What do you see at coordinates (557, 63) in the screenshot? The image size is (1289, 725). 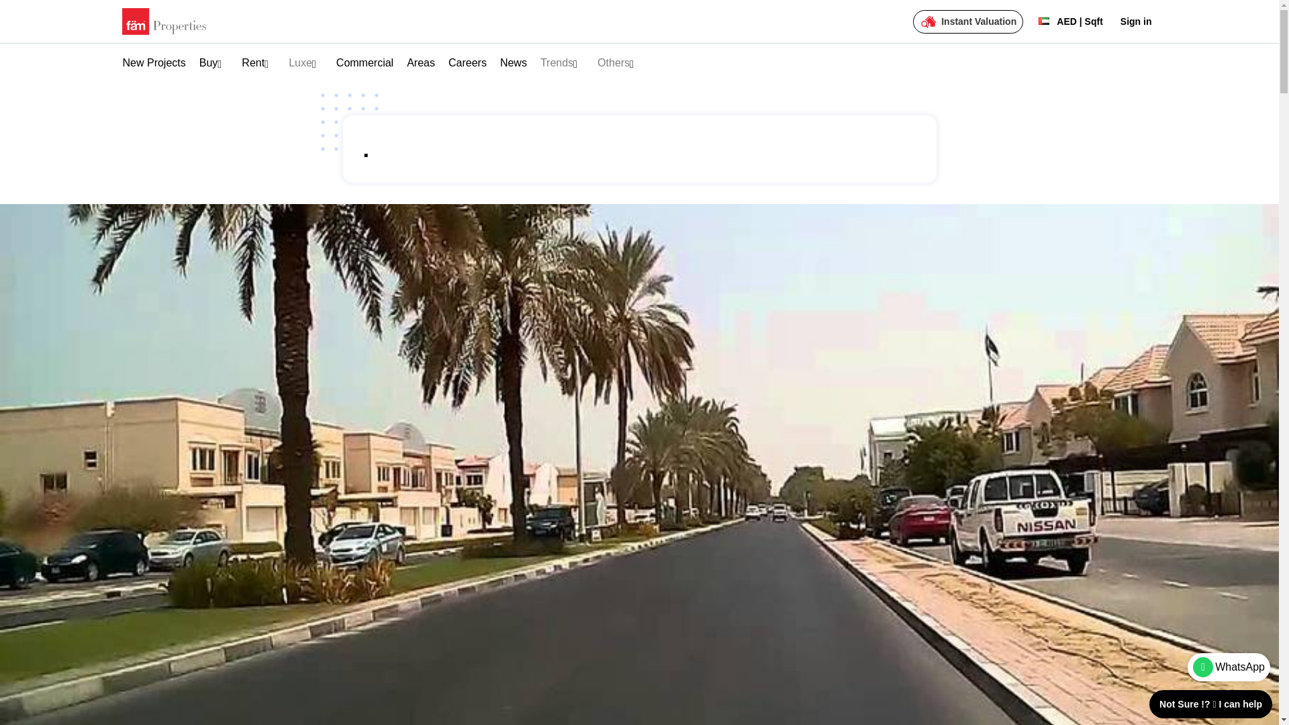 I see `Trends` at bounding box center [557, 63].